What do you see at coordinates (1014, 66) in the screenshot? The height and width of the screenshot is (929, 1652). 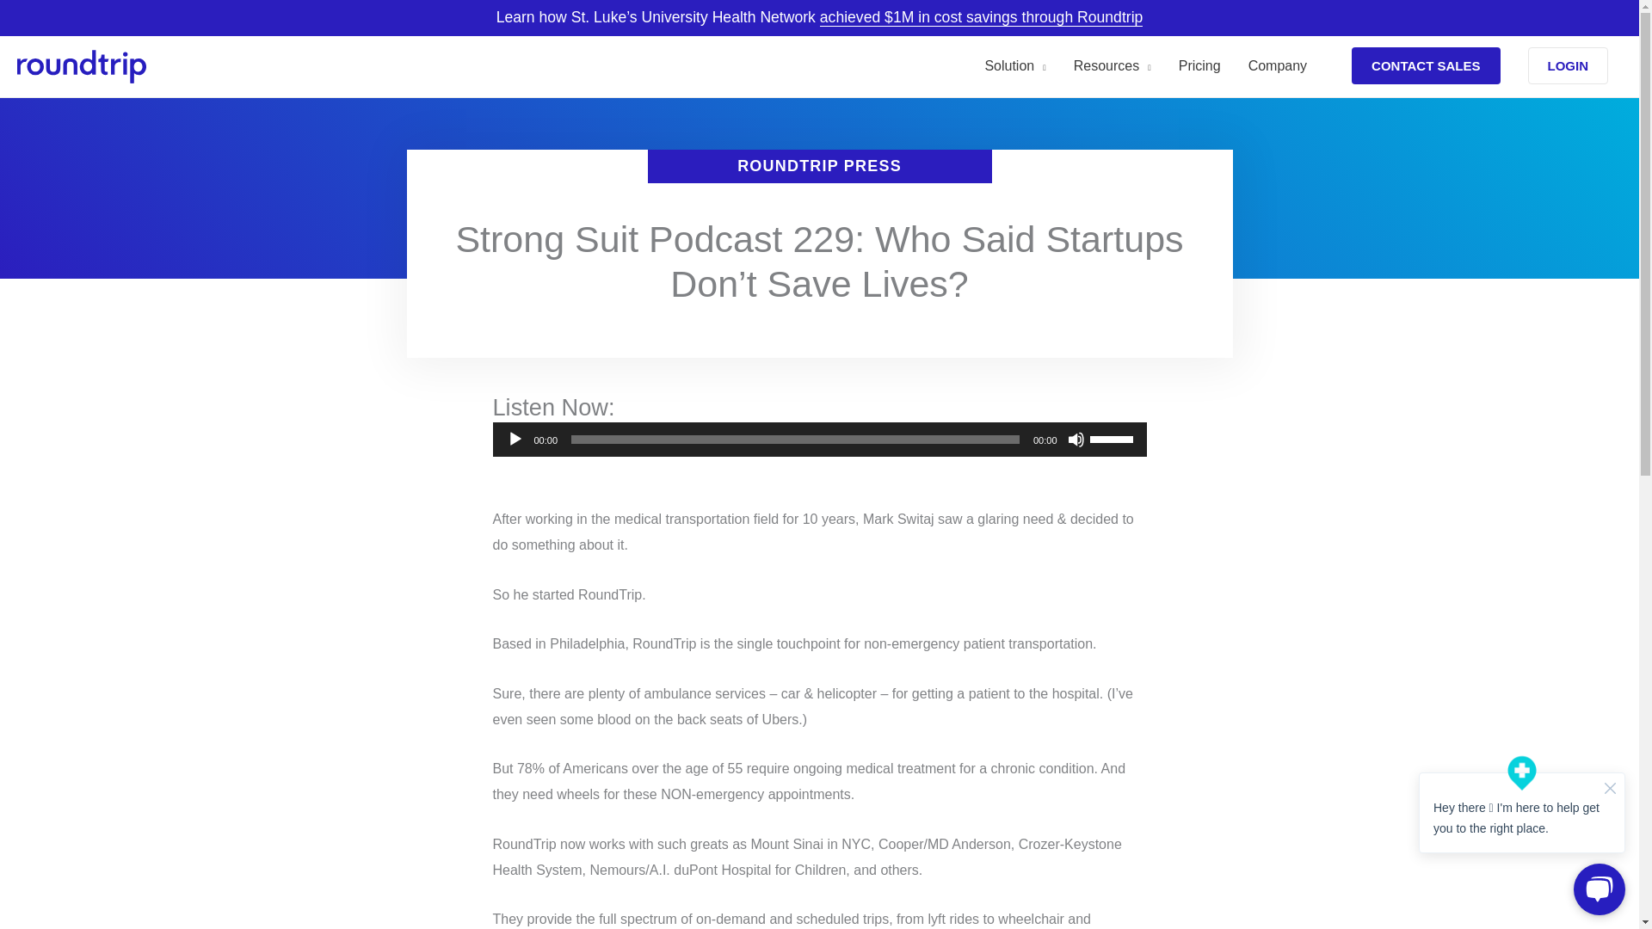 I see `Solution` at bounding box center [1014, 66].